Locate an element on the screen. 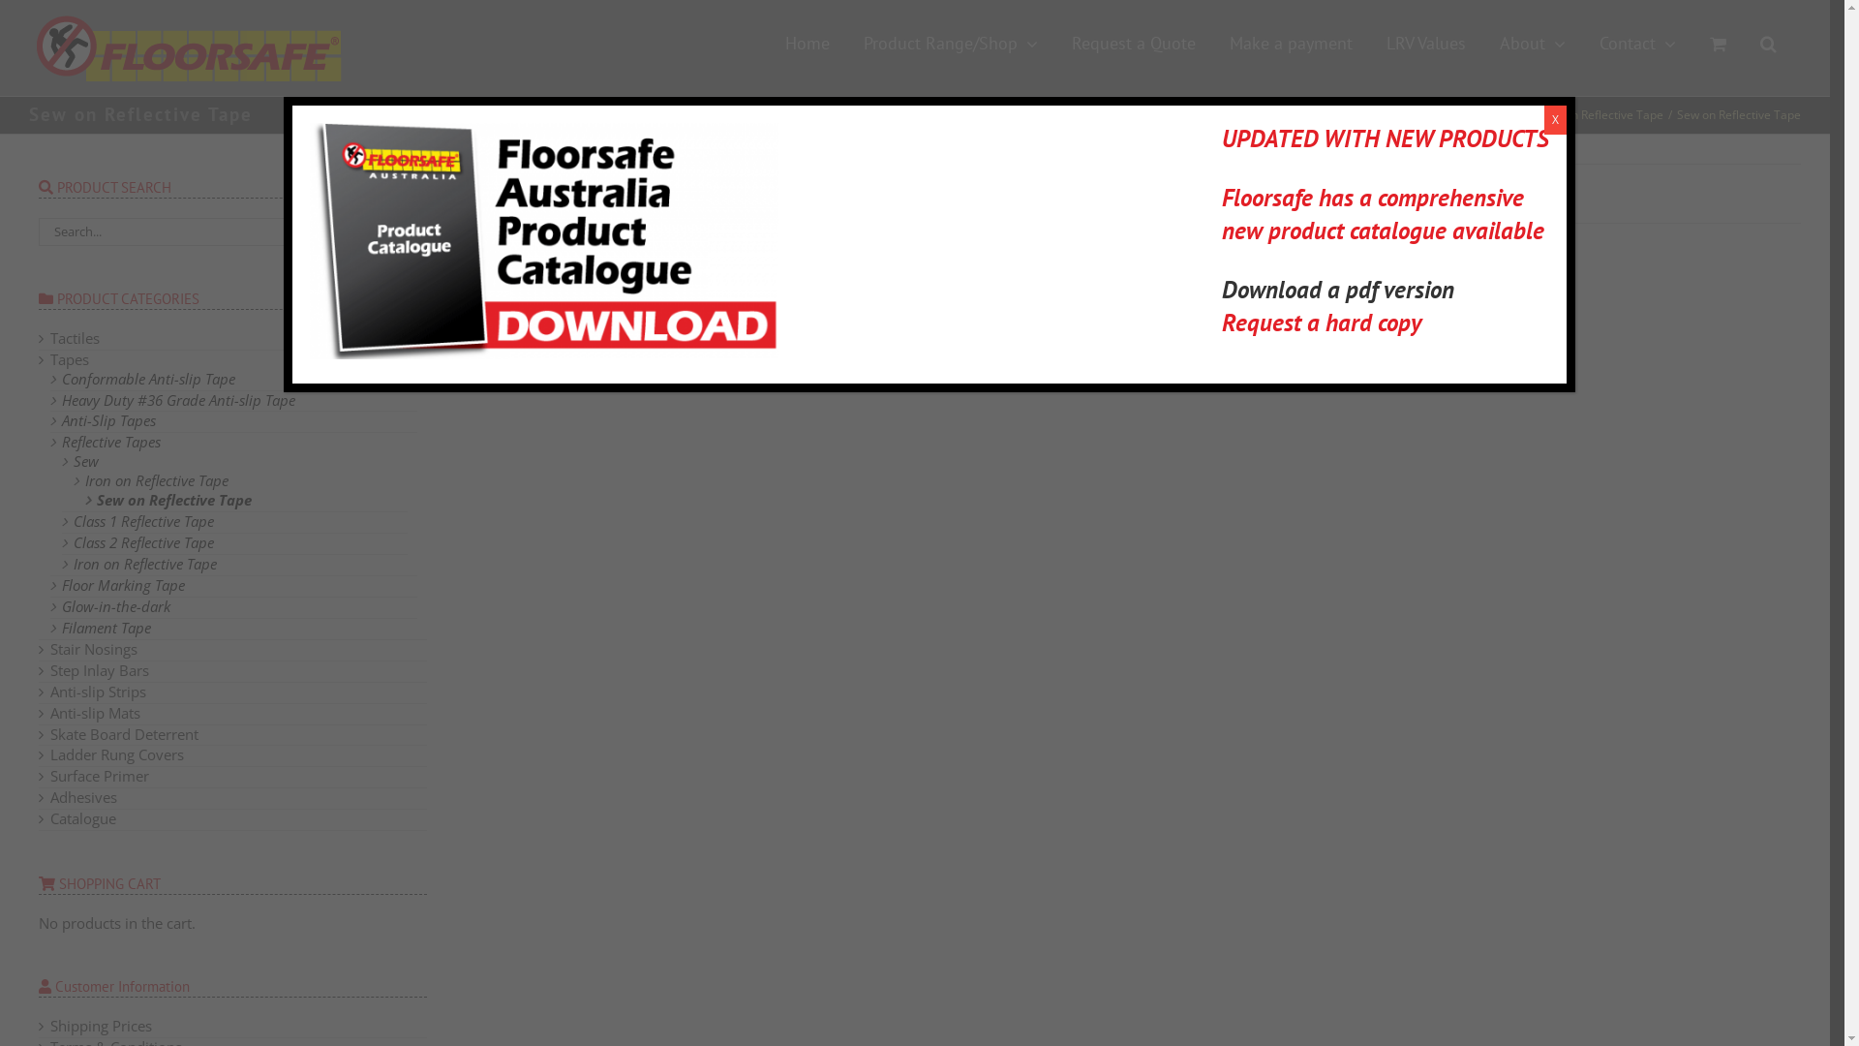  Search is located at coordinates (1768, 44).